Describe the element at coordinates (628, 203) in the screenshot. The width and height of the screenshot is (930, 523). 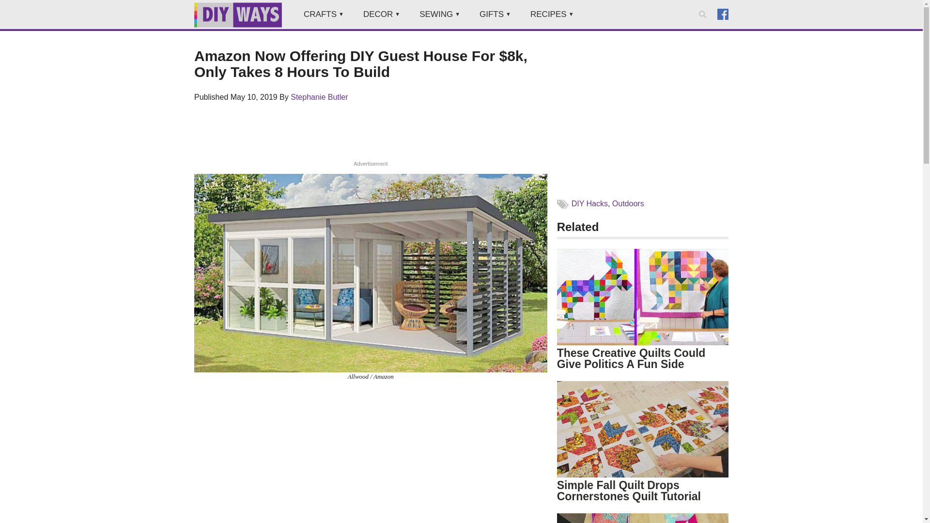
I see `Outdoors` at that location.